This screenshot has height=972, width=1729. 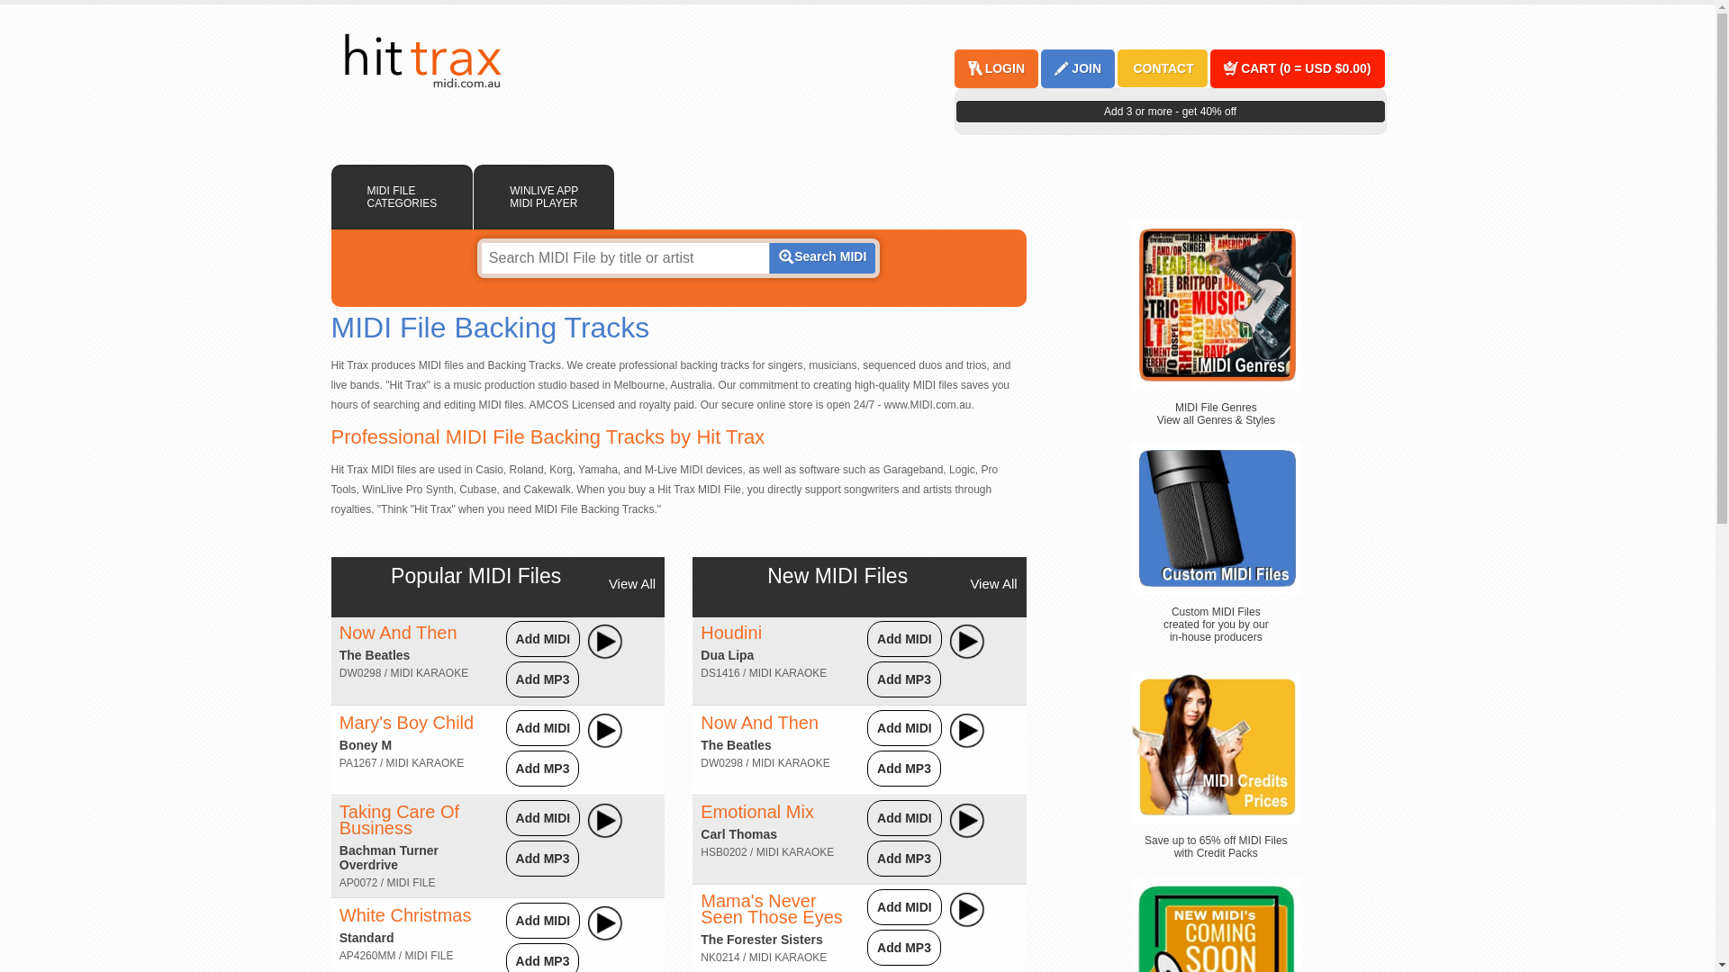 What do you see at coordinates (366, 745) in the screenshot?
I see `Boney M` at bounding box center [366, 745].